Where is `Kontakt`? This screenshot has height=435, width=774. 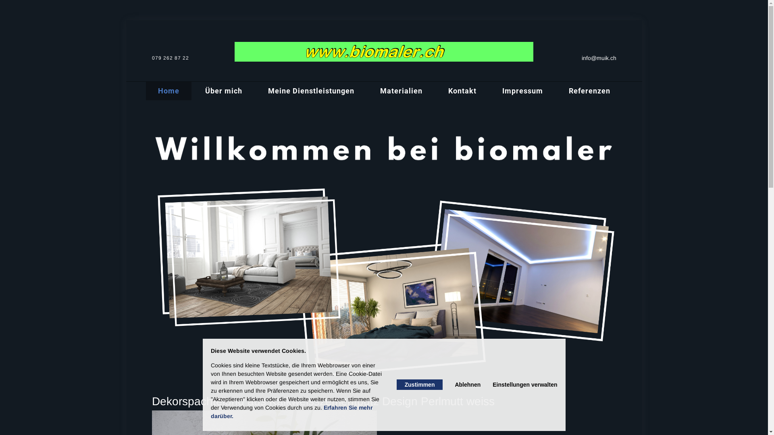 Kontakt is located at coordinates (462, 91).